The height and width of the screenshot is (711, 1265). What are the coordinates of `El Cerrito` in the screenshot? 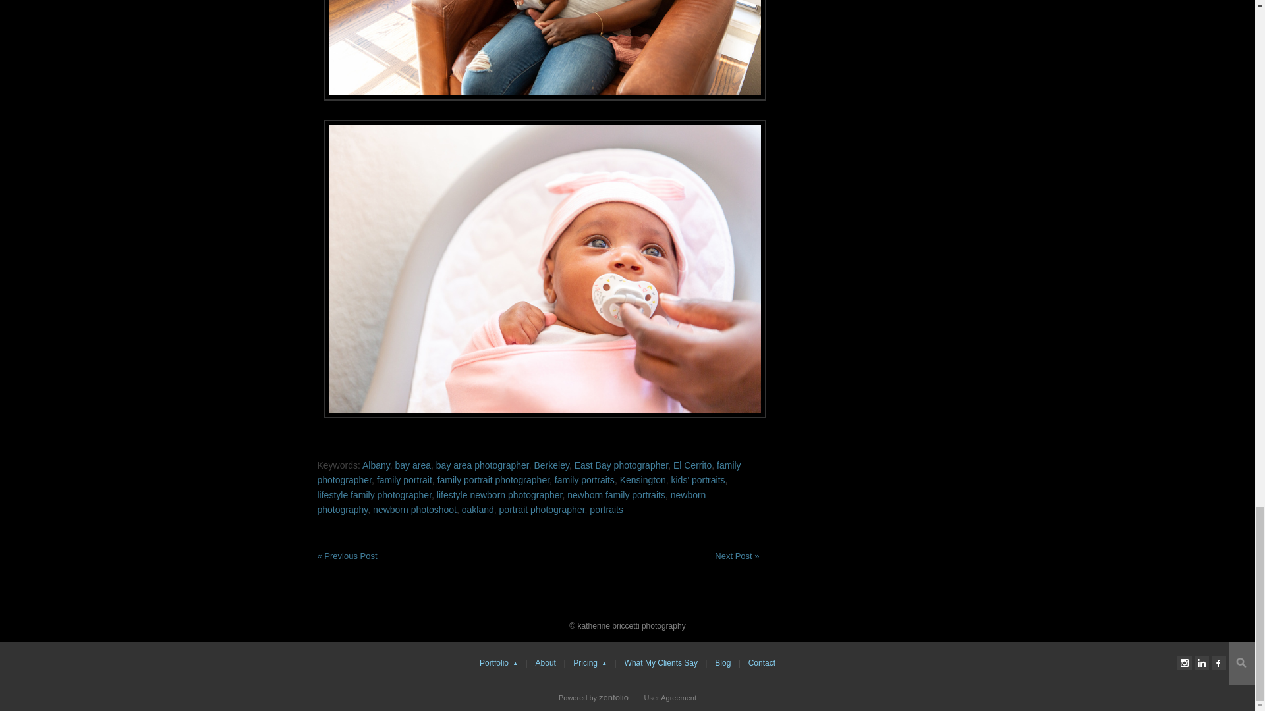 It's located at (692, 465).